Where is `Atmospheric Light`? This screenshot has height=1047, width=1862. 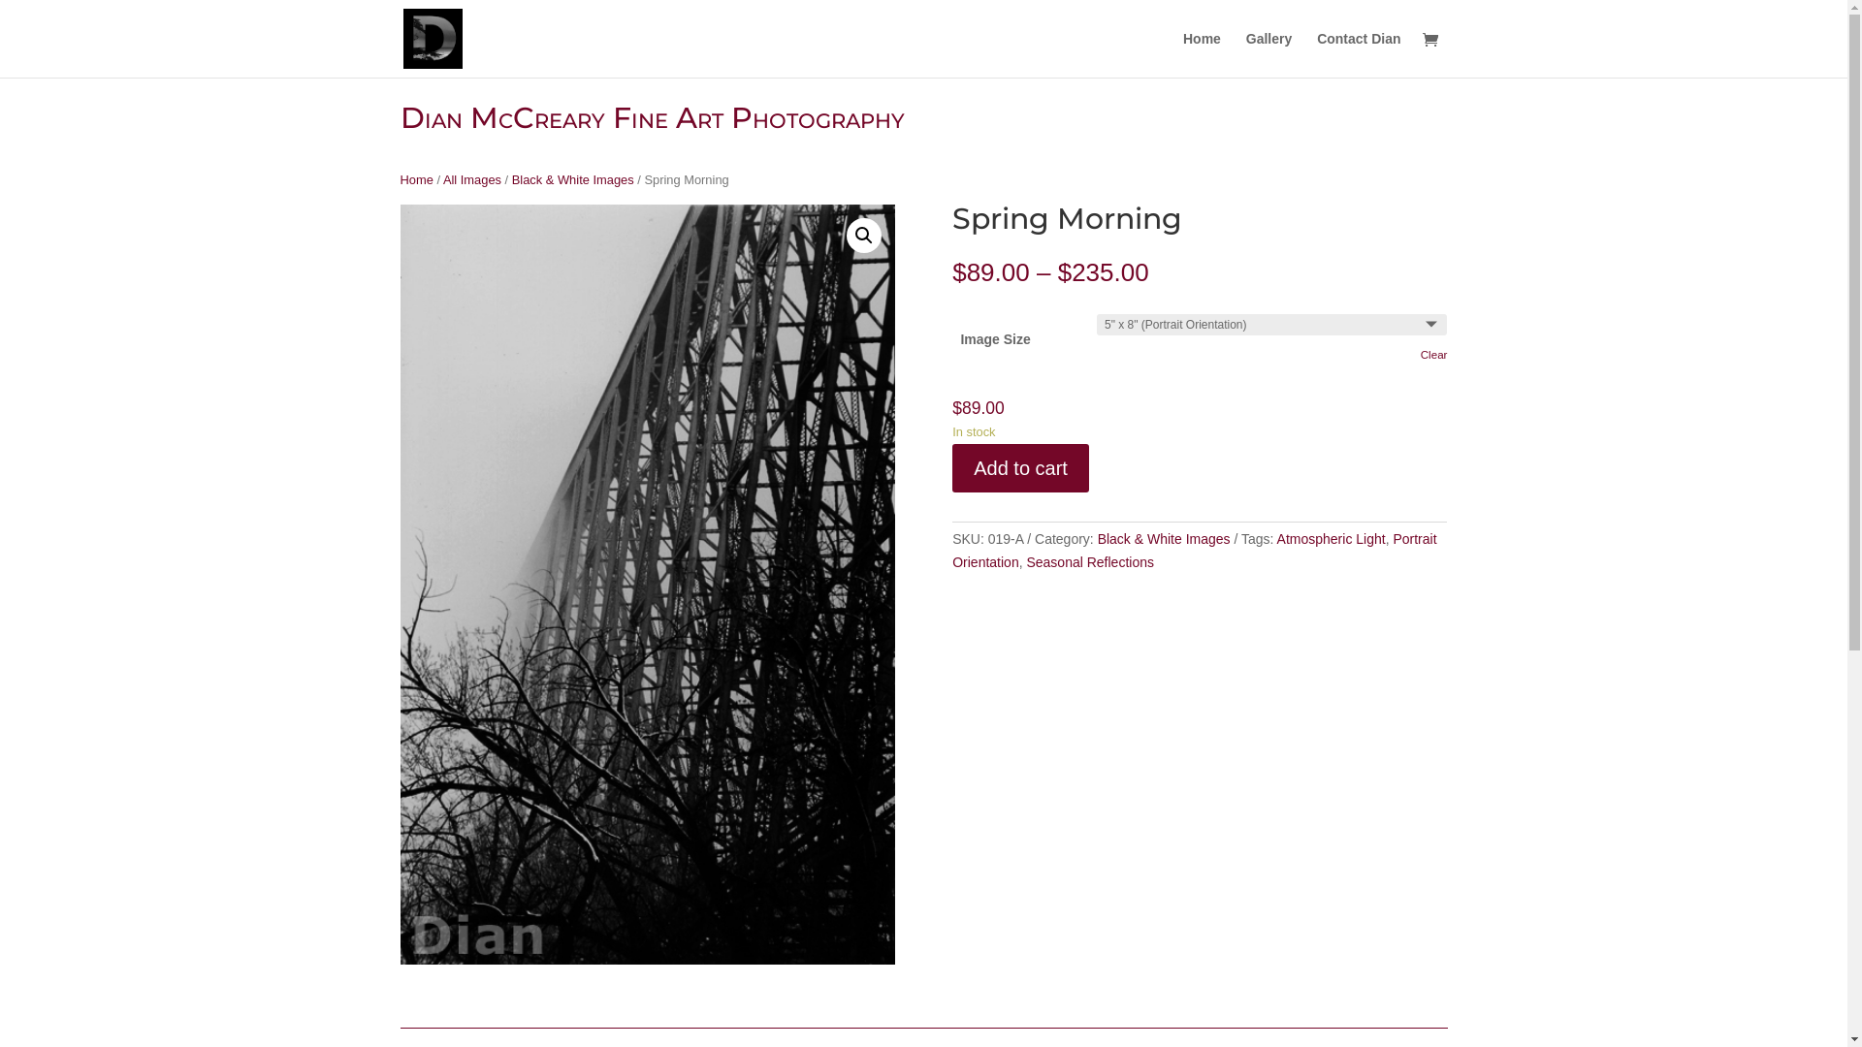
Atmospheric Light is located at coordinates (1332, 539).